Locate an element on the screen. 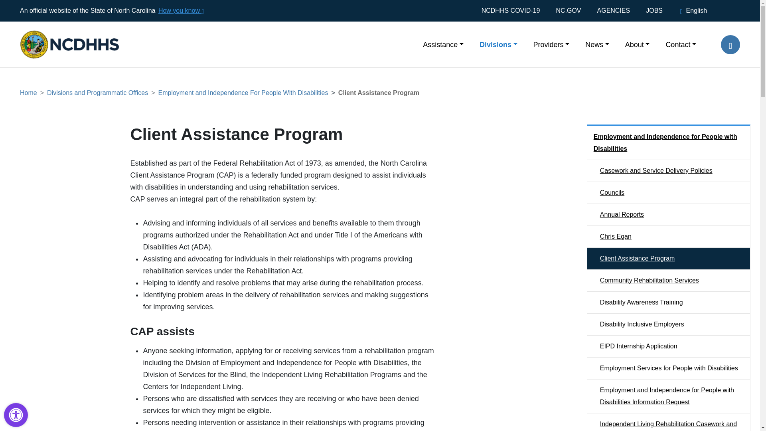  JOBS is located at coordinates (654, 10).